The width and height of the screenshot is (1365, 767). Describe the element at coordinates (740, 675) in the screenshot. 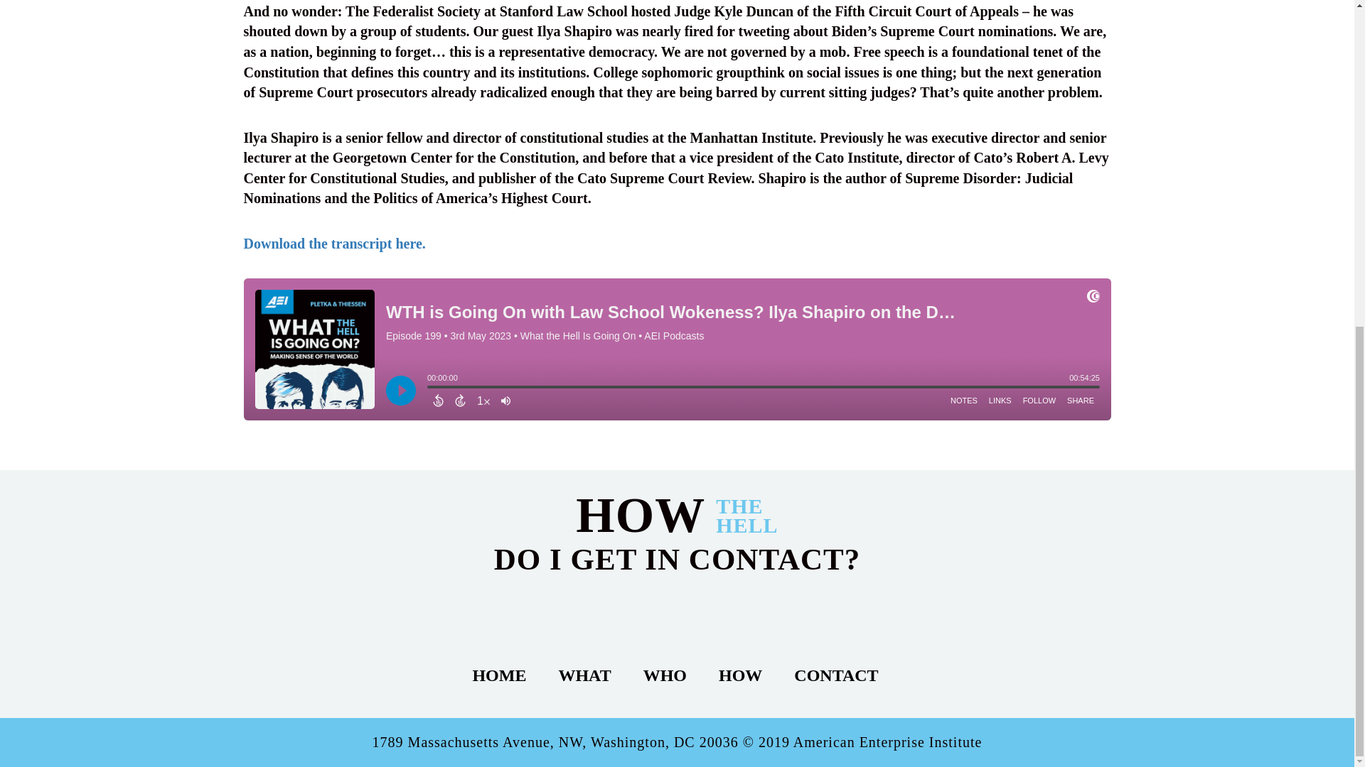

I see `HOW` at that location.